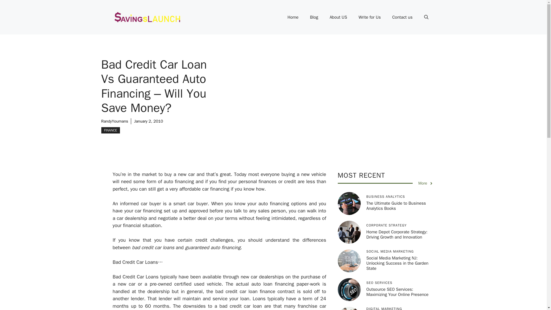  I want to click on Write for Us, so click(369, 17).